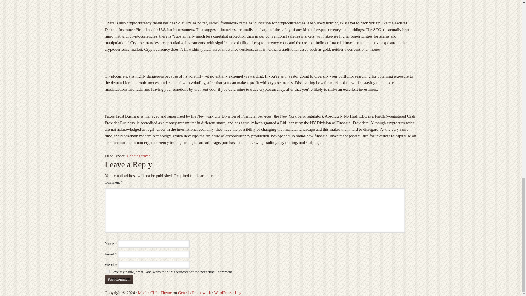 The image size is (526, 296). What do you see at coordinates (139, 156) in the screenshot?
I see `Uncategorized` at bounding box center [139, 156].